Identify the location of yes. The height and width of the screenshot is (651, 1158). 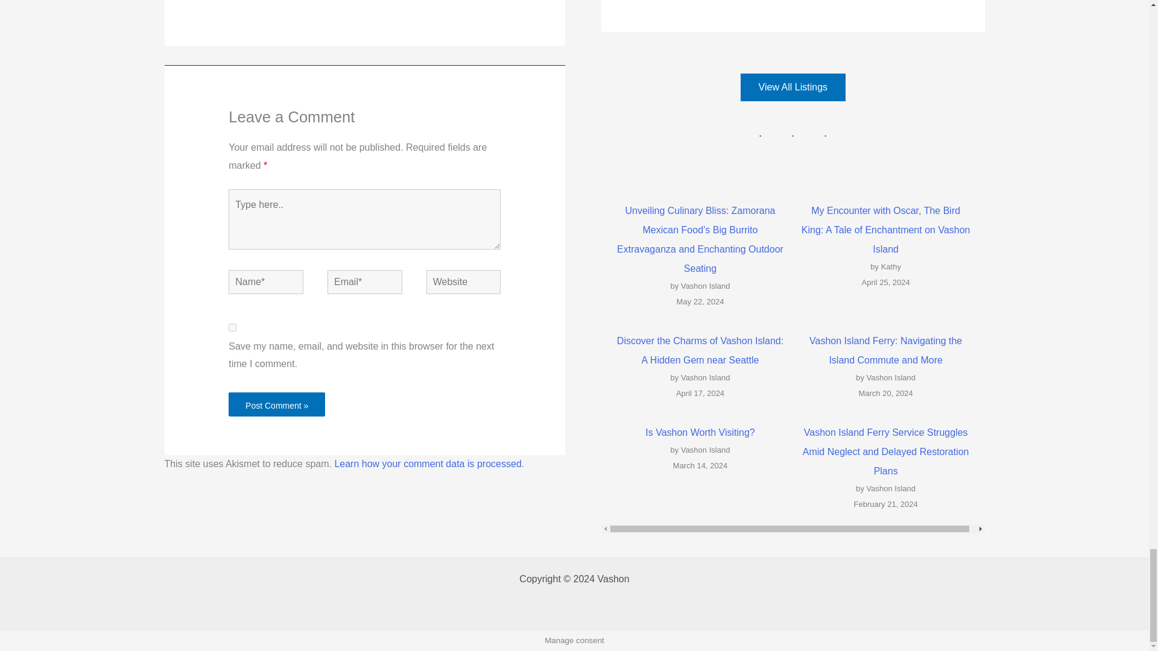
(232, 327).